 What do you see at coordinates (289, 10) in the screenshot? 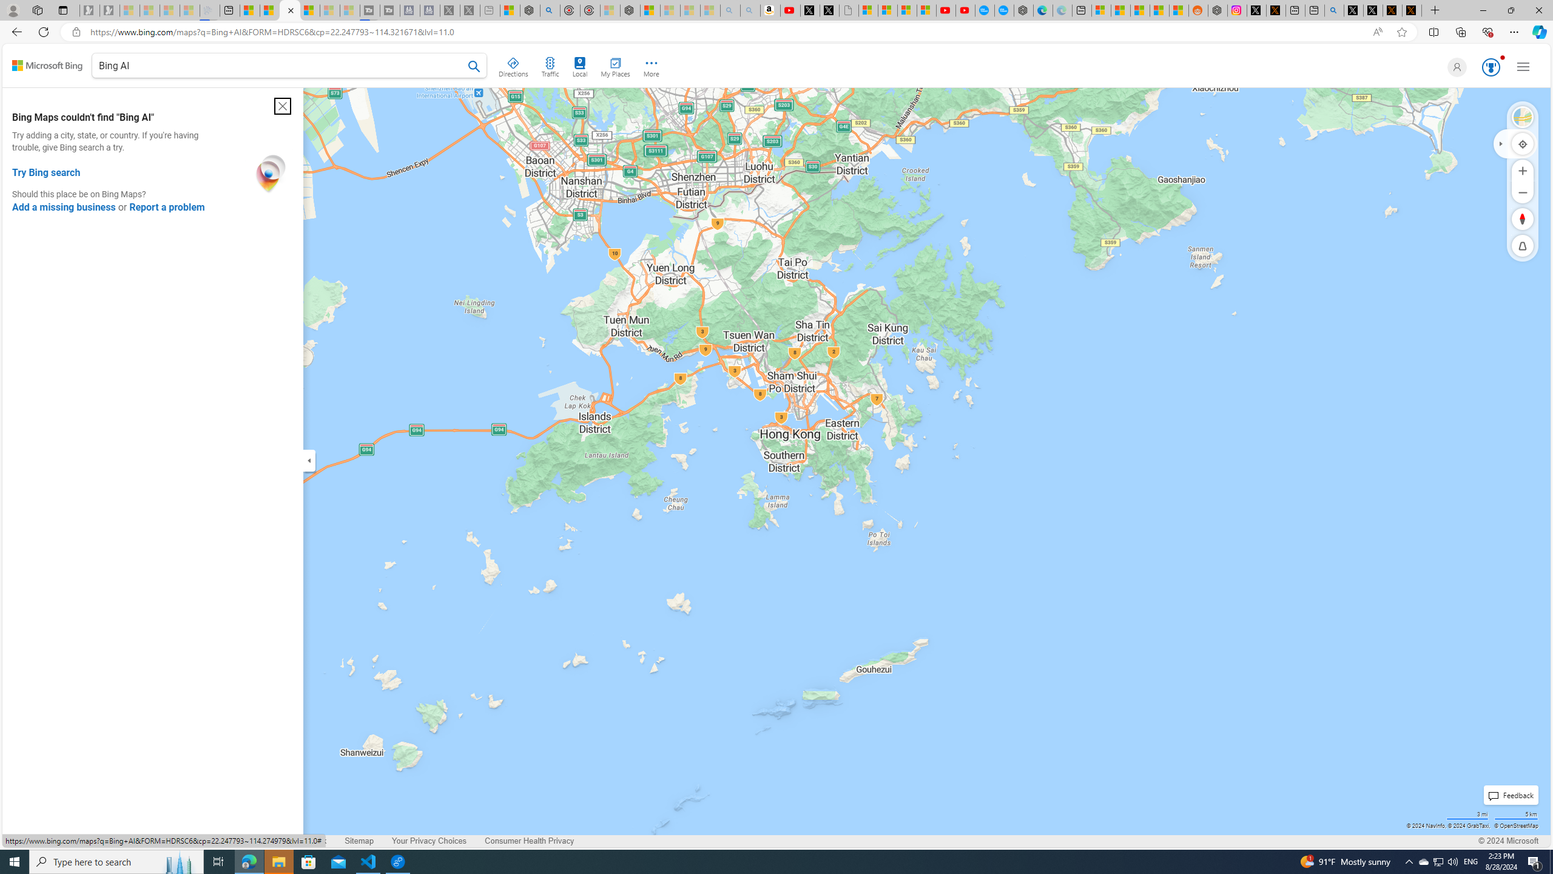
I see `Bing AI - Bing Maps` at bounding box center [289, 10].